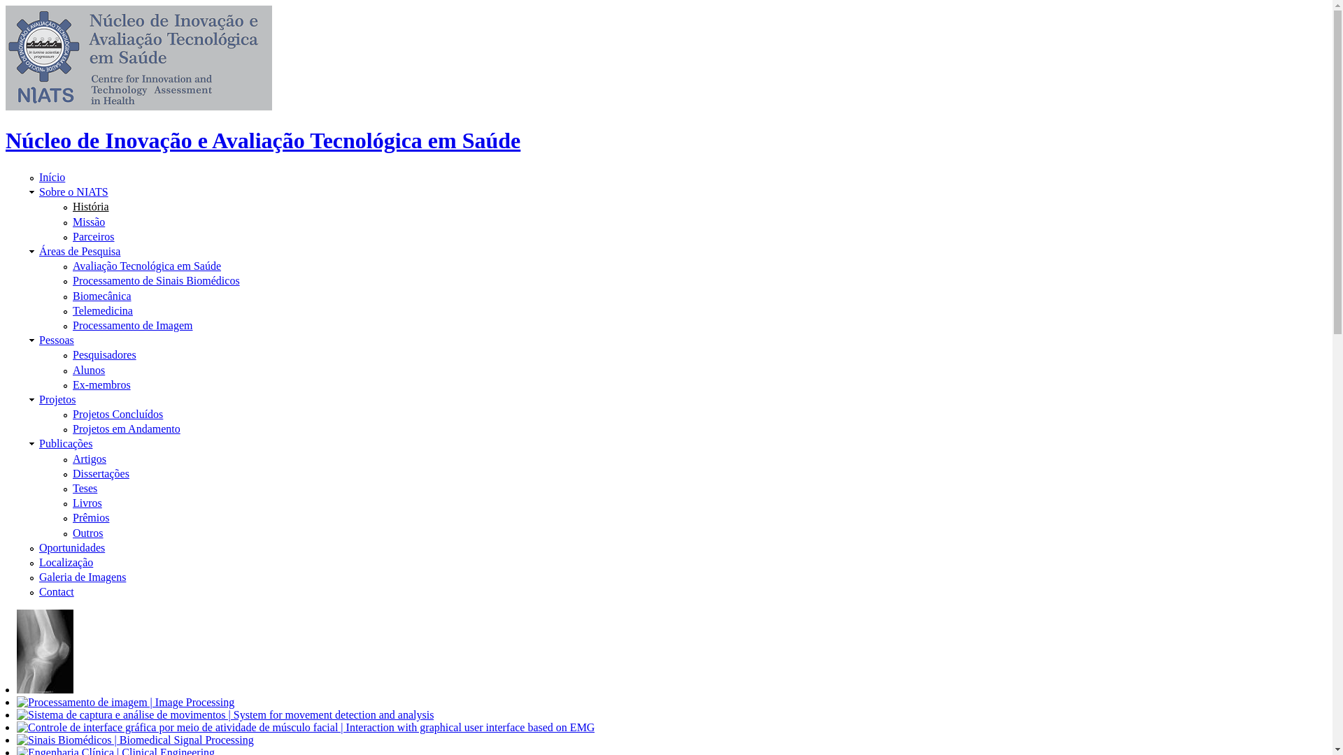 This screenshot has width=1343, height=755. What do you see at coordinates (133, 326) in the screenshot?
I see `Processamento de Imagem` at bounding box center [133, 326].